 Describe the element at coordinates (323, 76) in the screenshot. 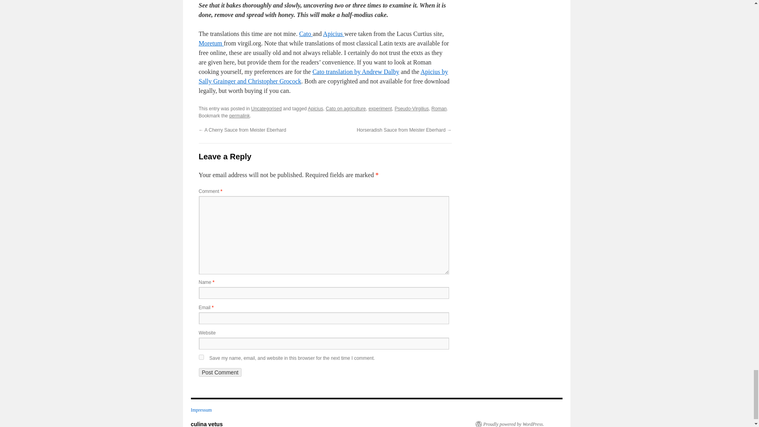

I see `Apicius by Sally Grainger and Christopher Grocock` at that location.